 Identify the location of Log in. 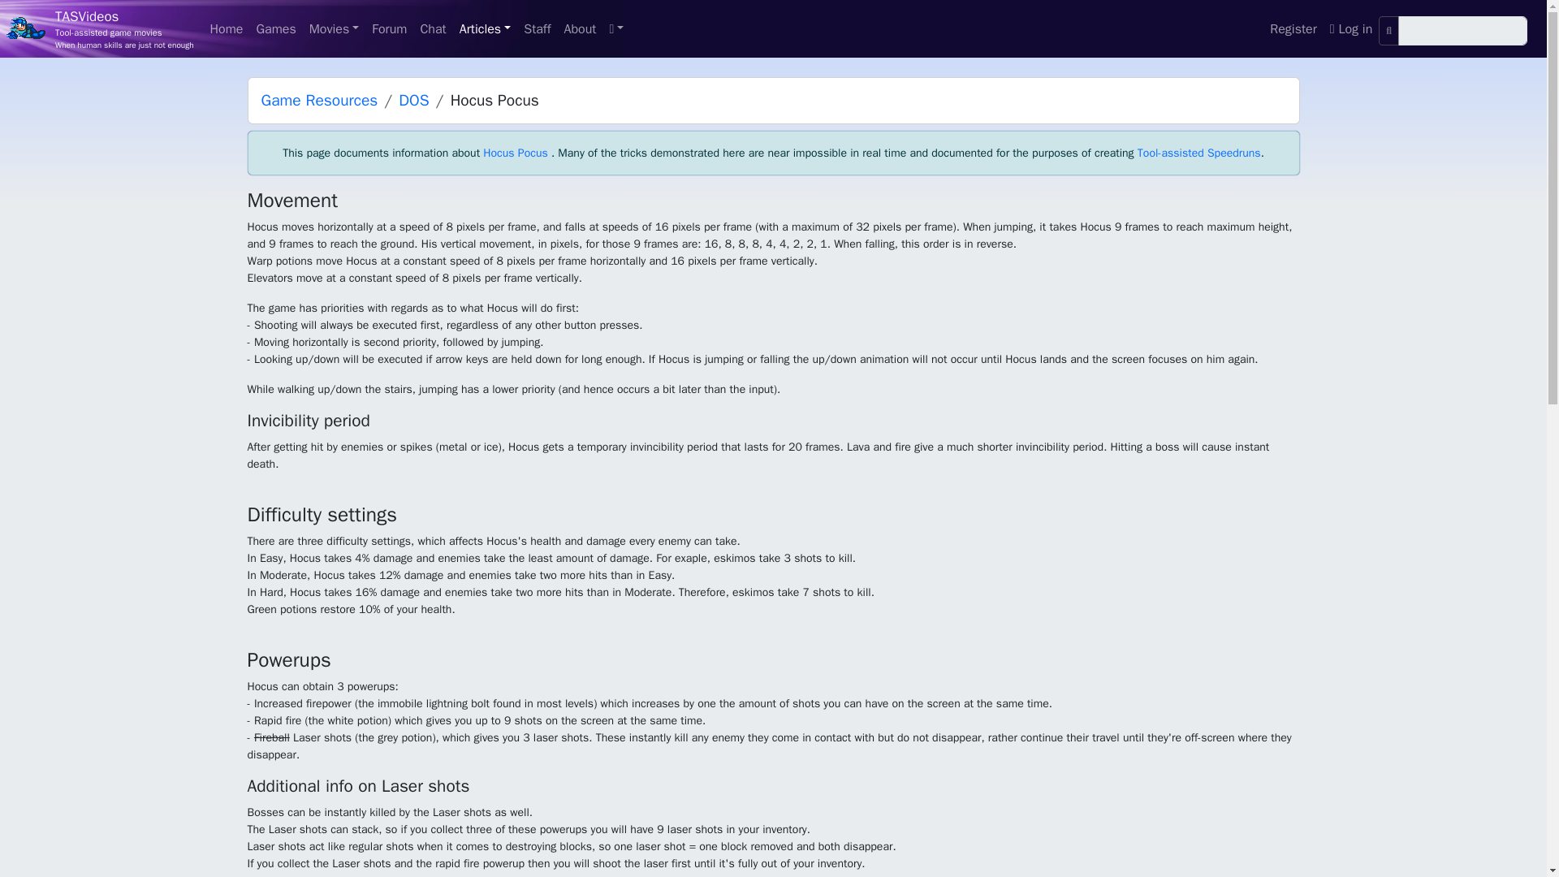
(1351, 29).